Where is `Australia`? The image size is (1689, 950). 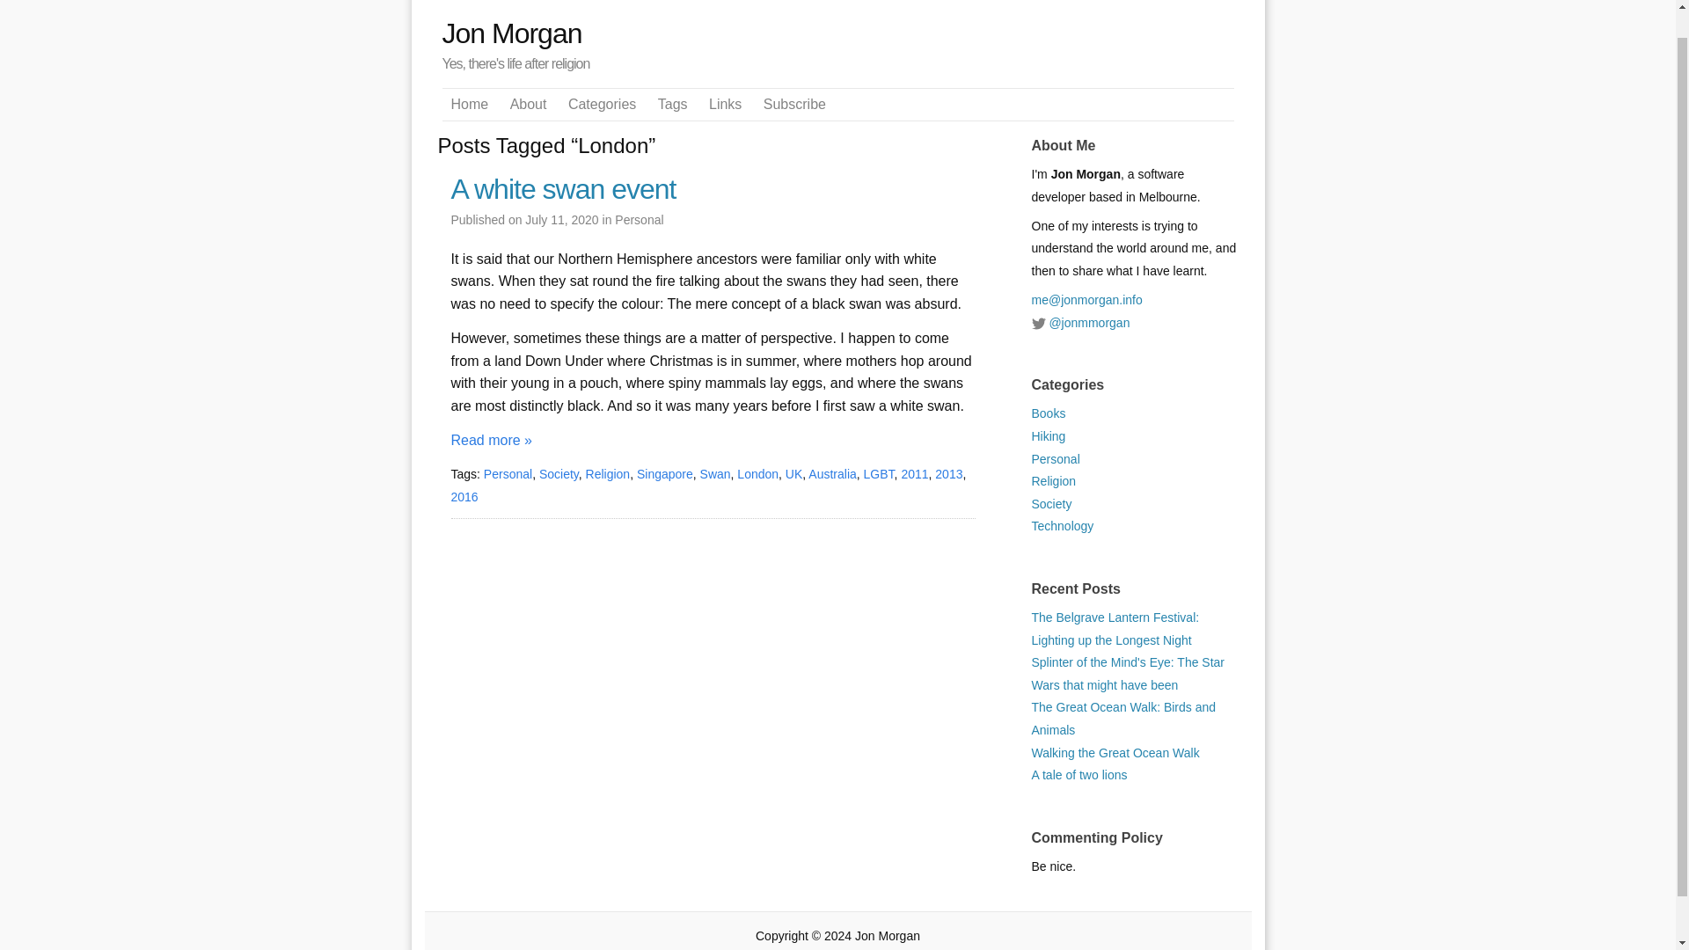 Australia is located at coordinates (832, 473).